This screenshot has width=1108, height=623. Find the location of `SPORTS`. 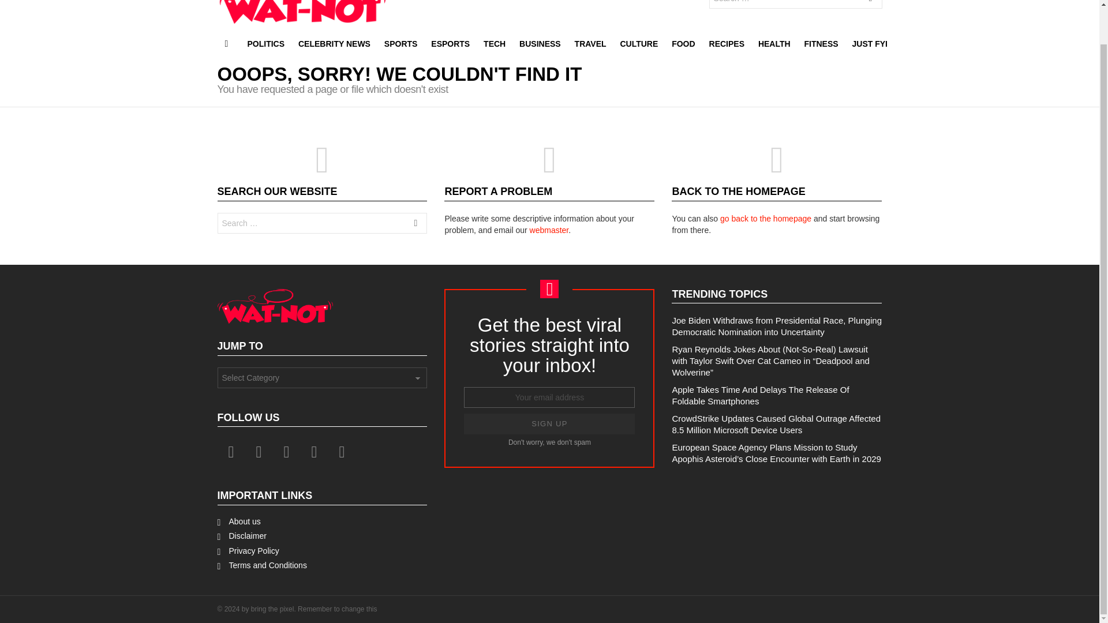

SPORTS is located at coordinates (400, 43).